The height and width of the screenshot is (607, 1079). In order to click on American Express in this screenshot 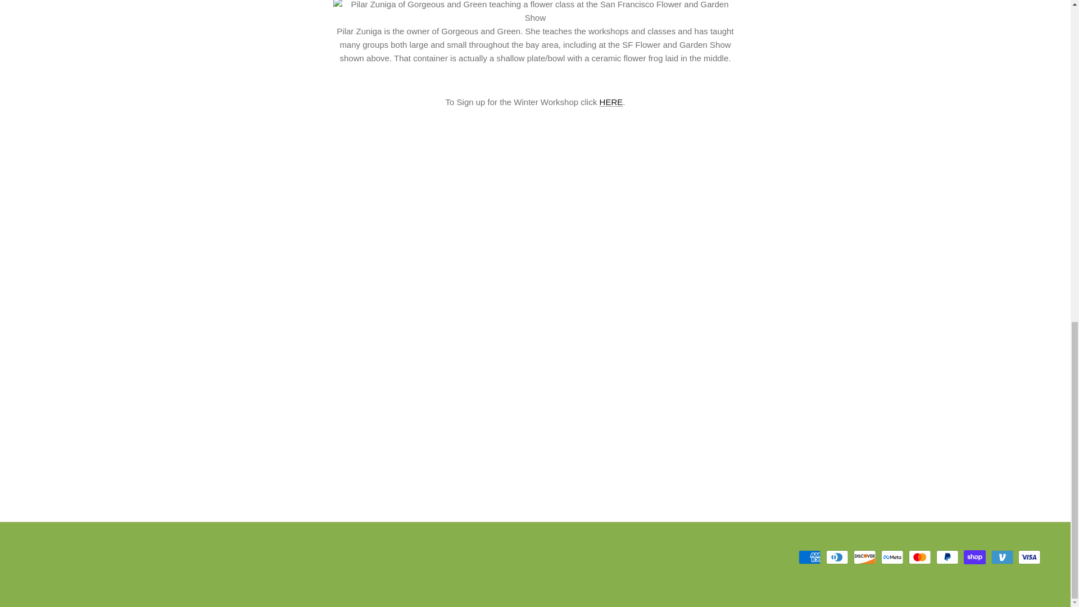, I will do `click(809, 557)`.